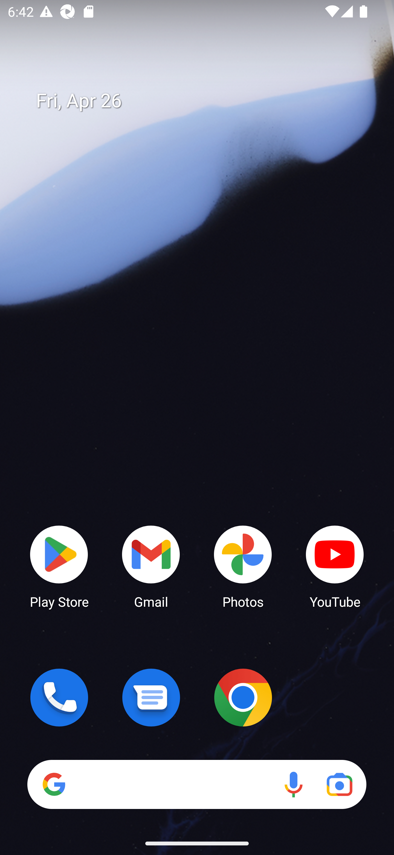  I want to click on Play Store, so click(59, 566).